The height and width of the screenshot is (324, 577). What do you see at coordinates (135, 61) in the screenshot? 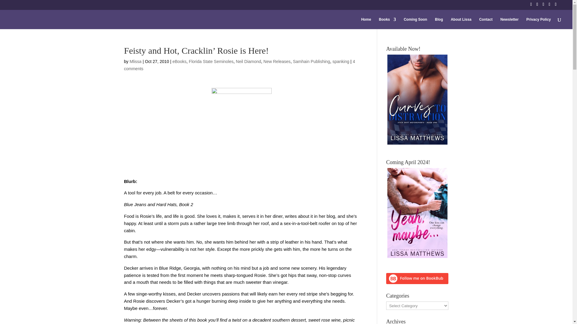
I see `Posts by Mlissa` at bounding box center [135, 61].